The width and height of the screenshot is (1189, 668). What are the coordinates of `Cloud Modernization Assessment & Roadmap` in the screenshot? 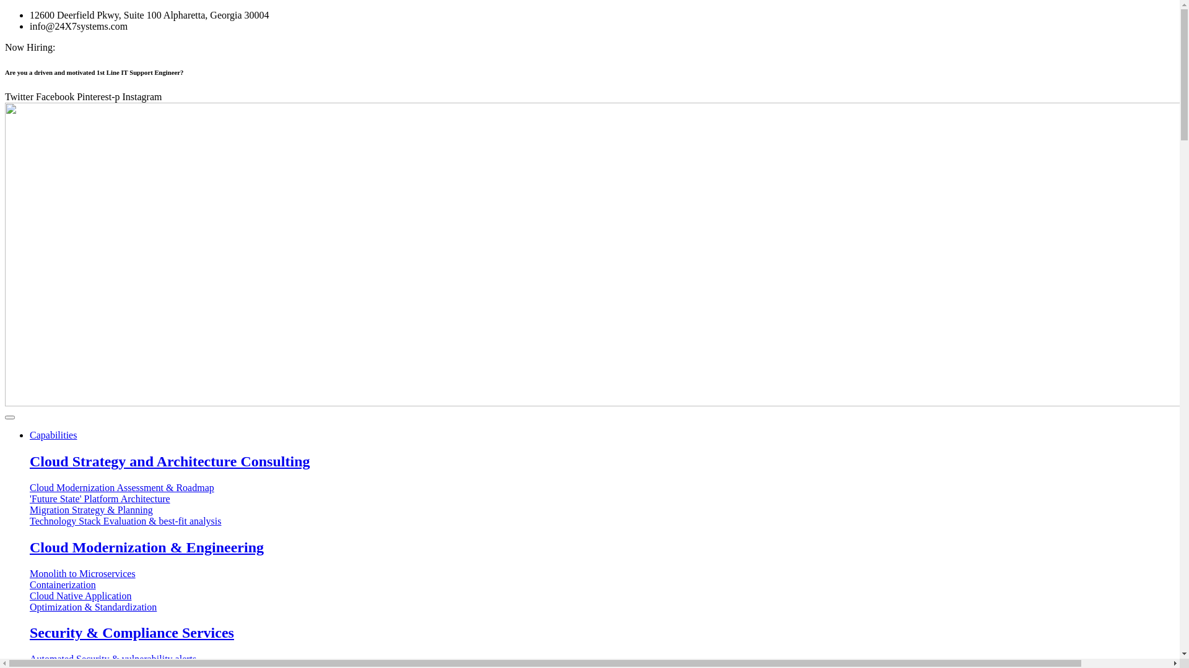 It's located at (451, 488).